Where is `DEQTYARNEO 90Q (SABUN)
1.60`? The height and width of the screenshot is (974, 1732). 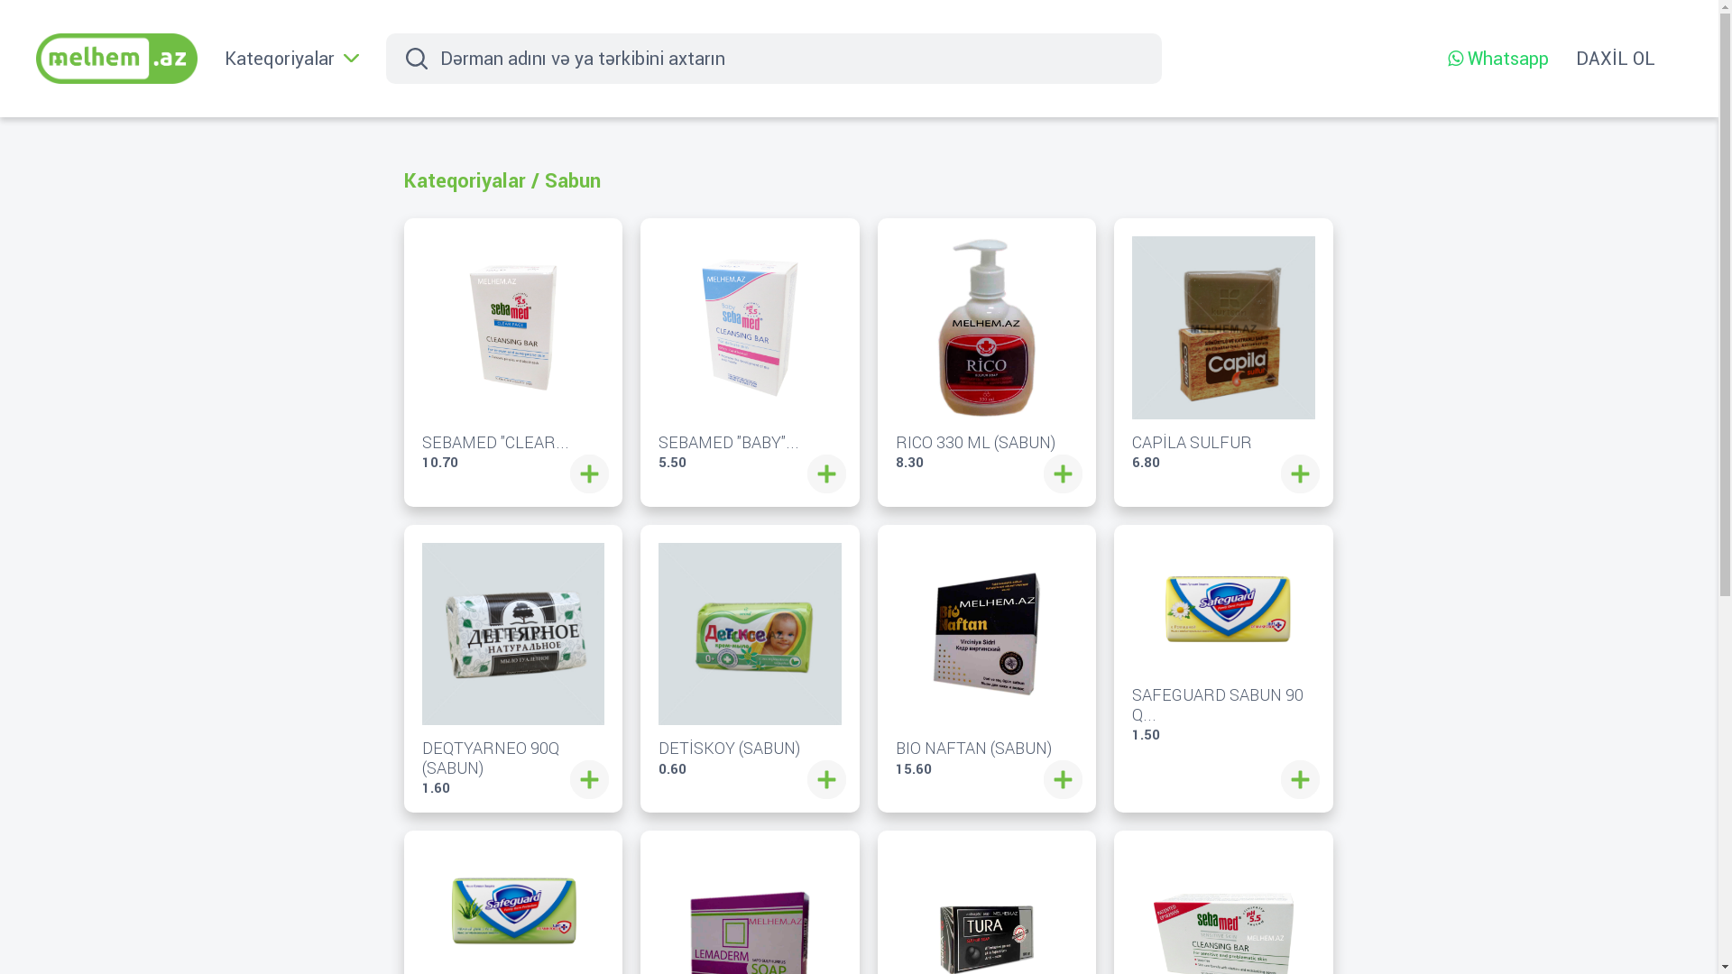 DEQTYARNEO 90Q (SABUN)
1.60 is located at coordinates (514, 669).